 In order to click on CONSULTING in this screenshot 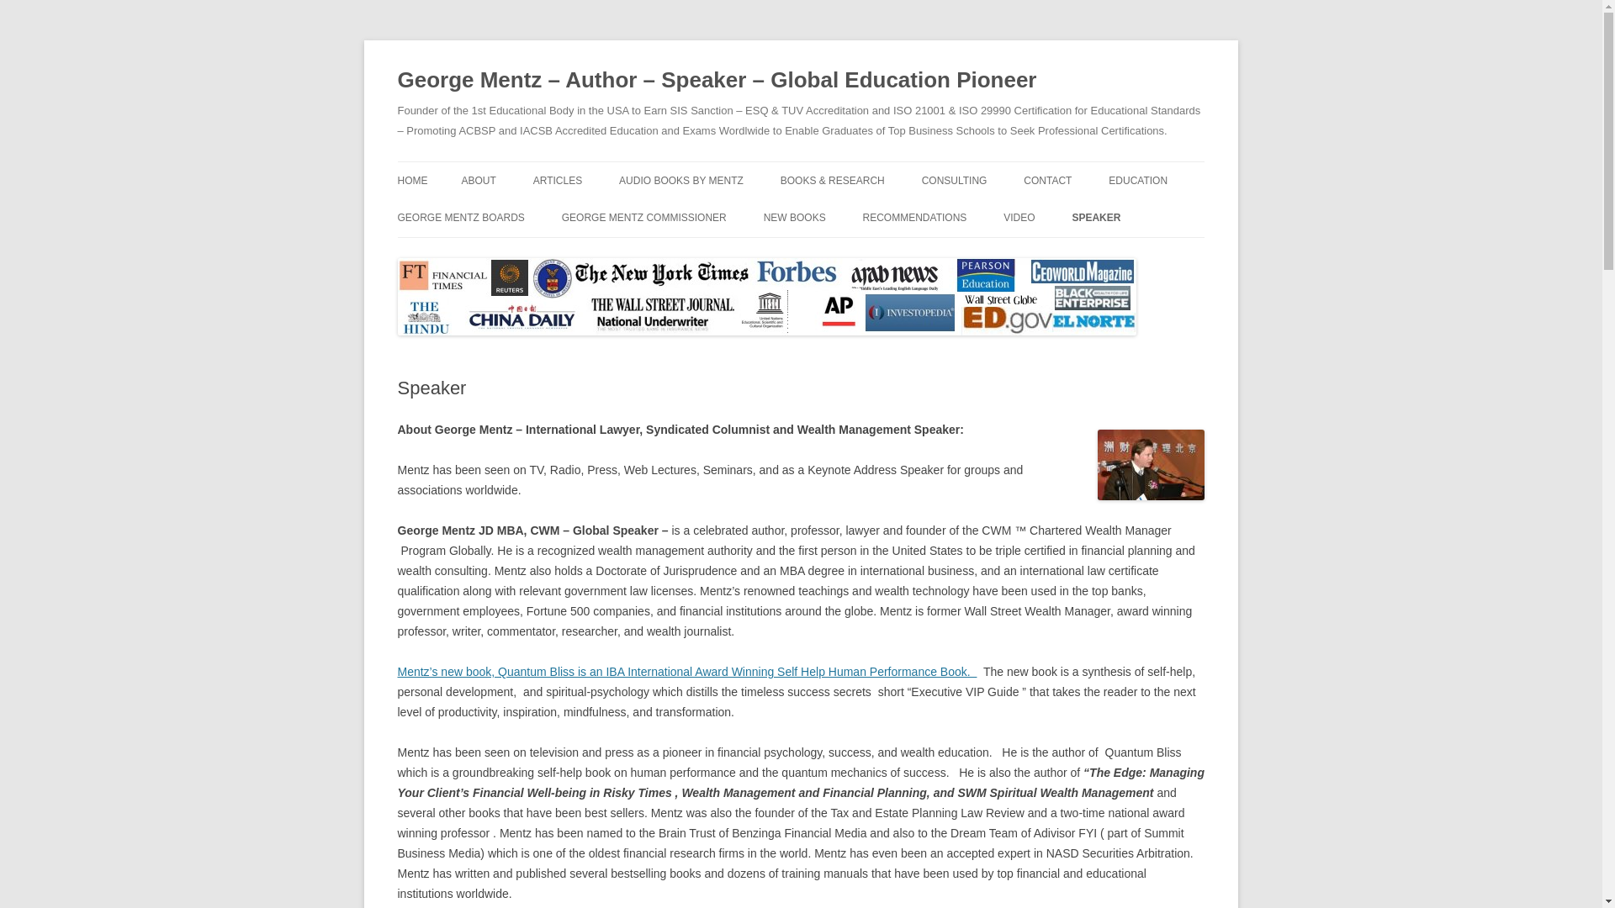, I will do `click(954, 180)`.